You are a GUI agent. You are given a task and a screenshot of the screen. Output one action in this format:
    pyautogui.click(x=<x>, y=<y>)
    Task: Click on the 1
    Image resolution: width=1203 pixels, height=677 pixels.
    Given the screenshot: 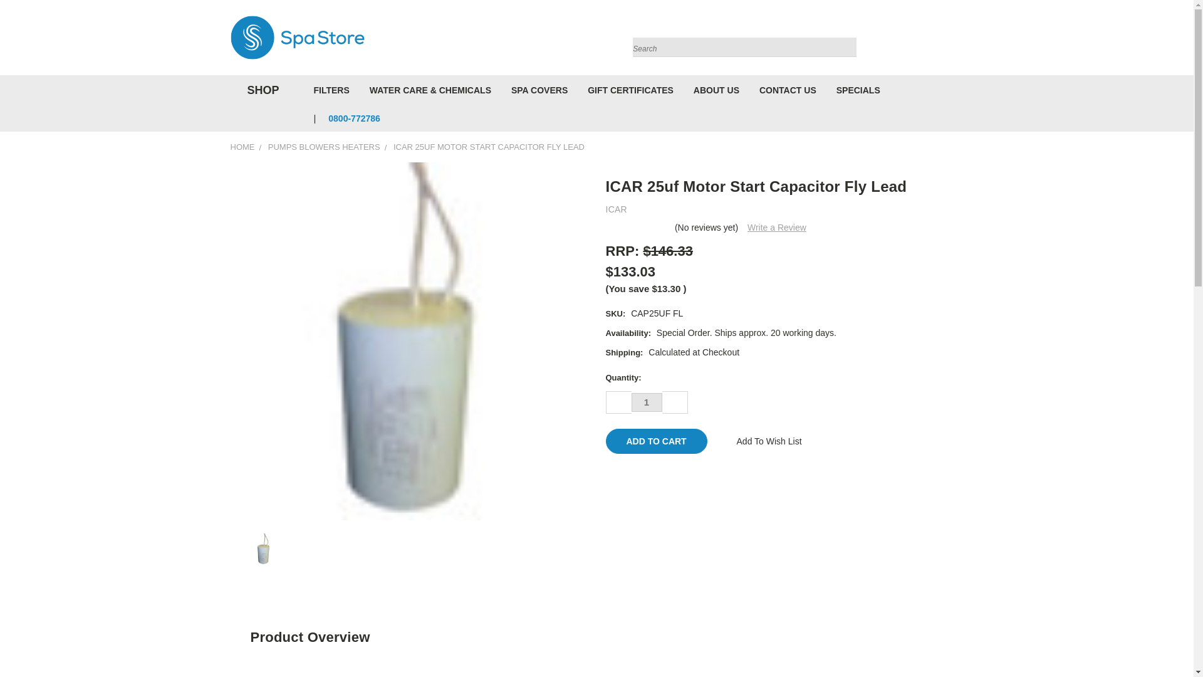 What is the action you would take?
    pyautogui.click(x=647, y=402)
    